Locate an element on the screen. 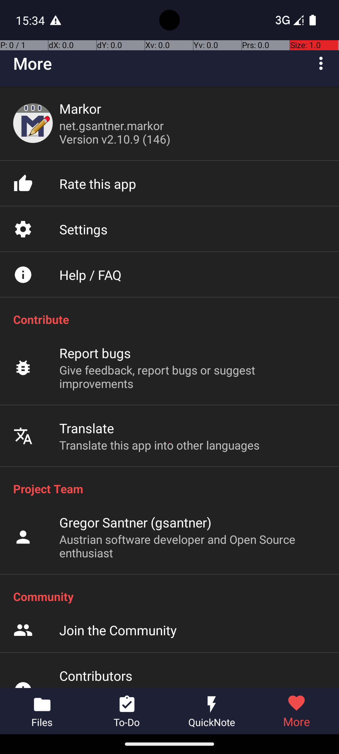 Image resolution: width=339 pixels, height=754 pixels. Give feedback, report bugs or suggest improvements is located at coordinates (193, 377).